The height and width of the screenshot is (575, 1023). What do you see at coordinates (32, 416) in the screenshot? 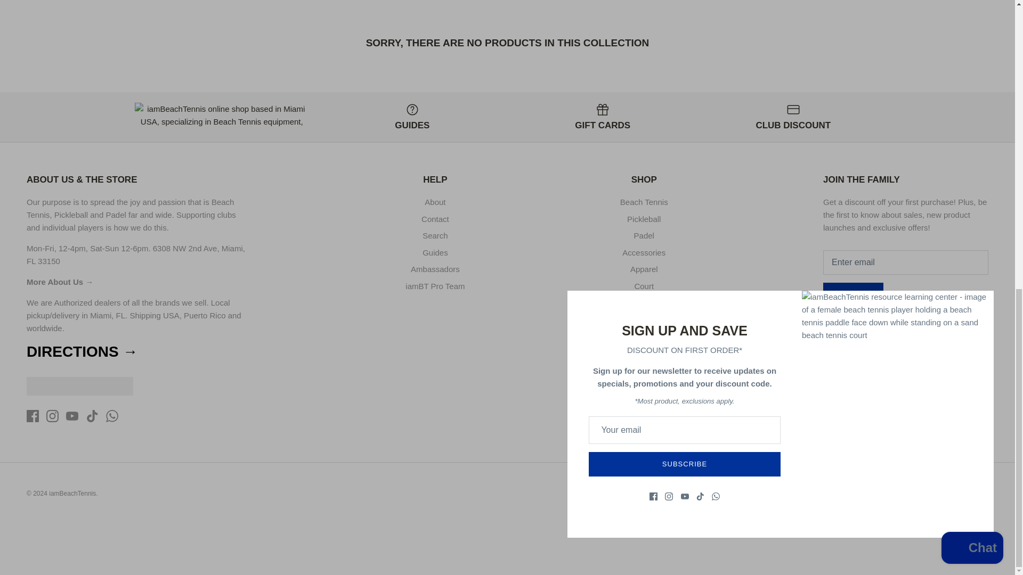
I see `Facebook` at bounding box center [32, 416].